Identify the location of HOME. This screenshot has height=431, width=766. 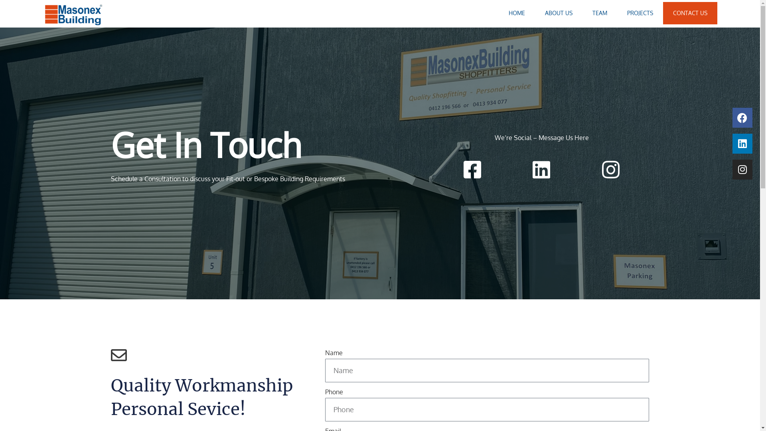
(517, 13).